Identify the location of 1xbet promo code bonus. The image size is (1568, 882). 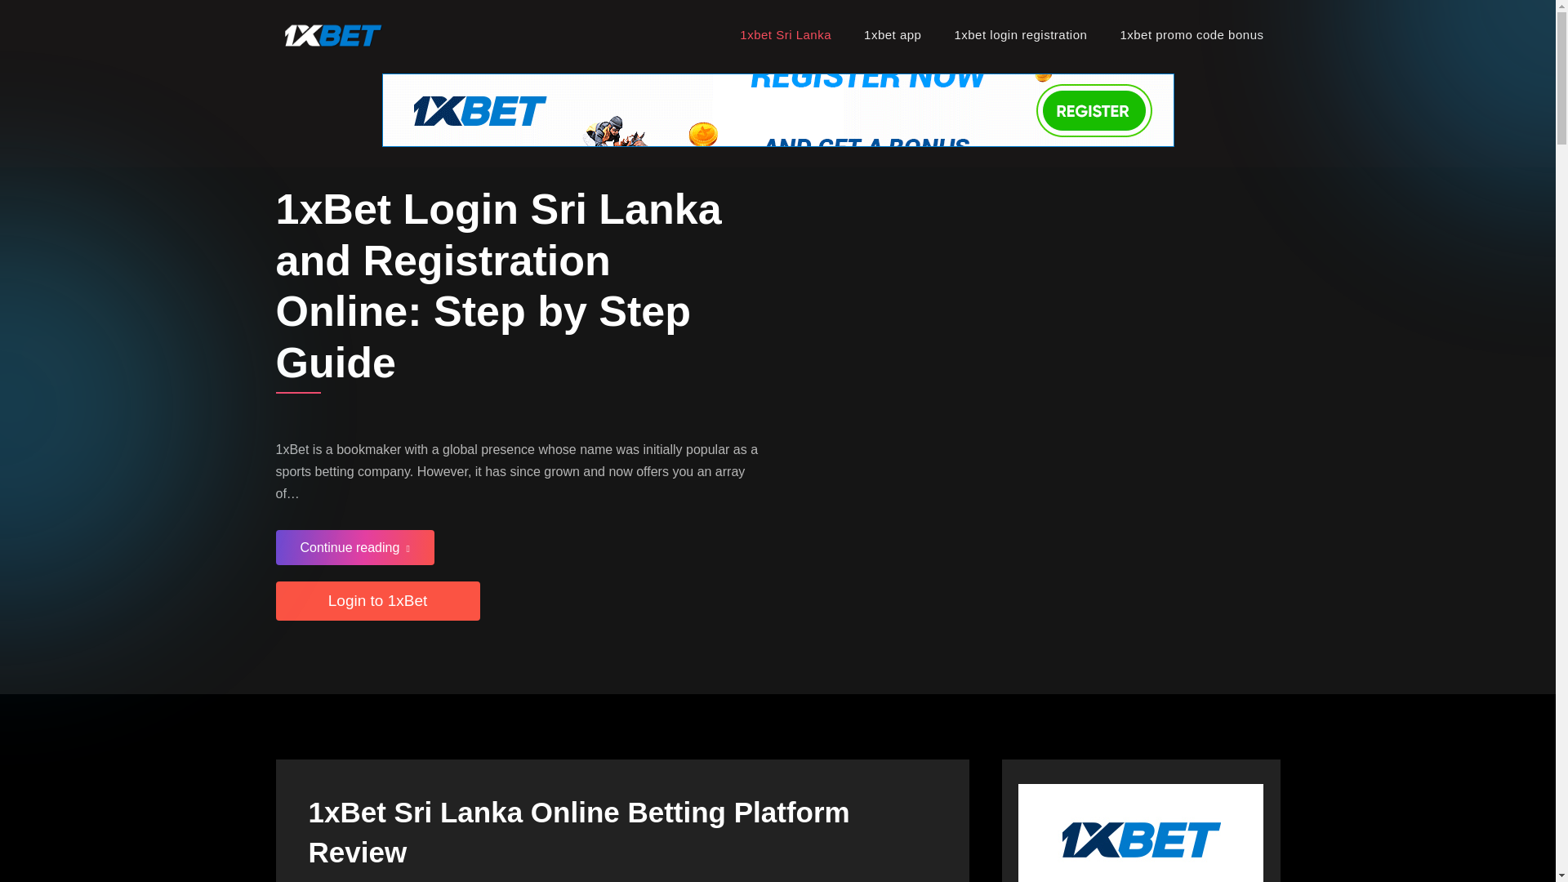
(1191, 34).